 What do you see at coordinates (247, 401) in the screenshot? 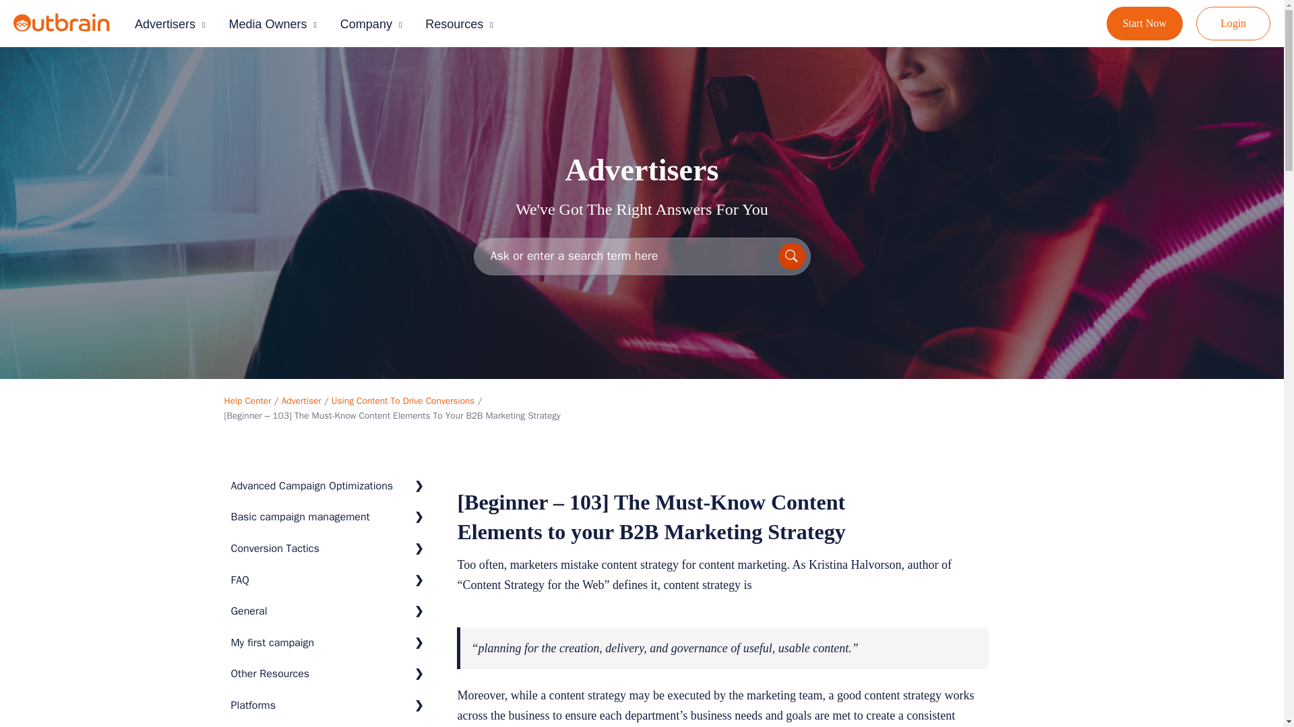
I see `Help Center` at bounding box center [247, 401].